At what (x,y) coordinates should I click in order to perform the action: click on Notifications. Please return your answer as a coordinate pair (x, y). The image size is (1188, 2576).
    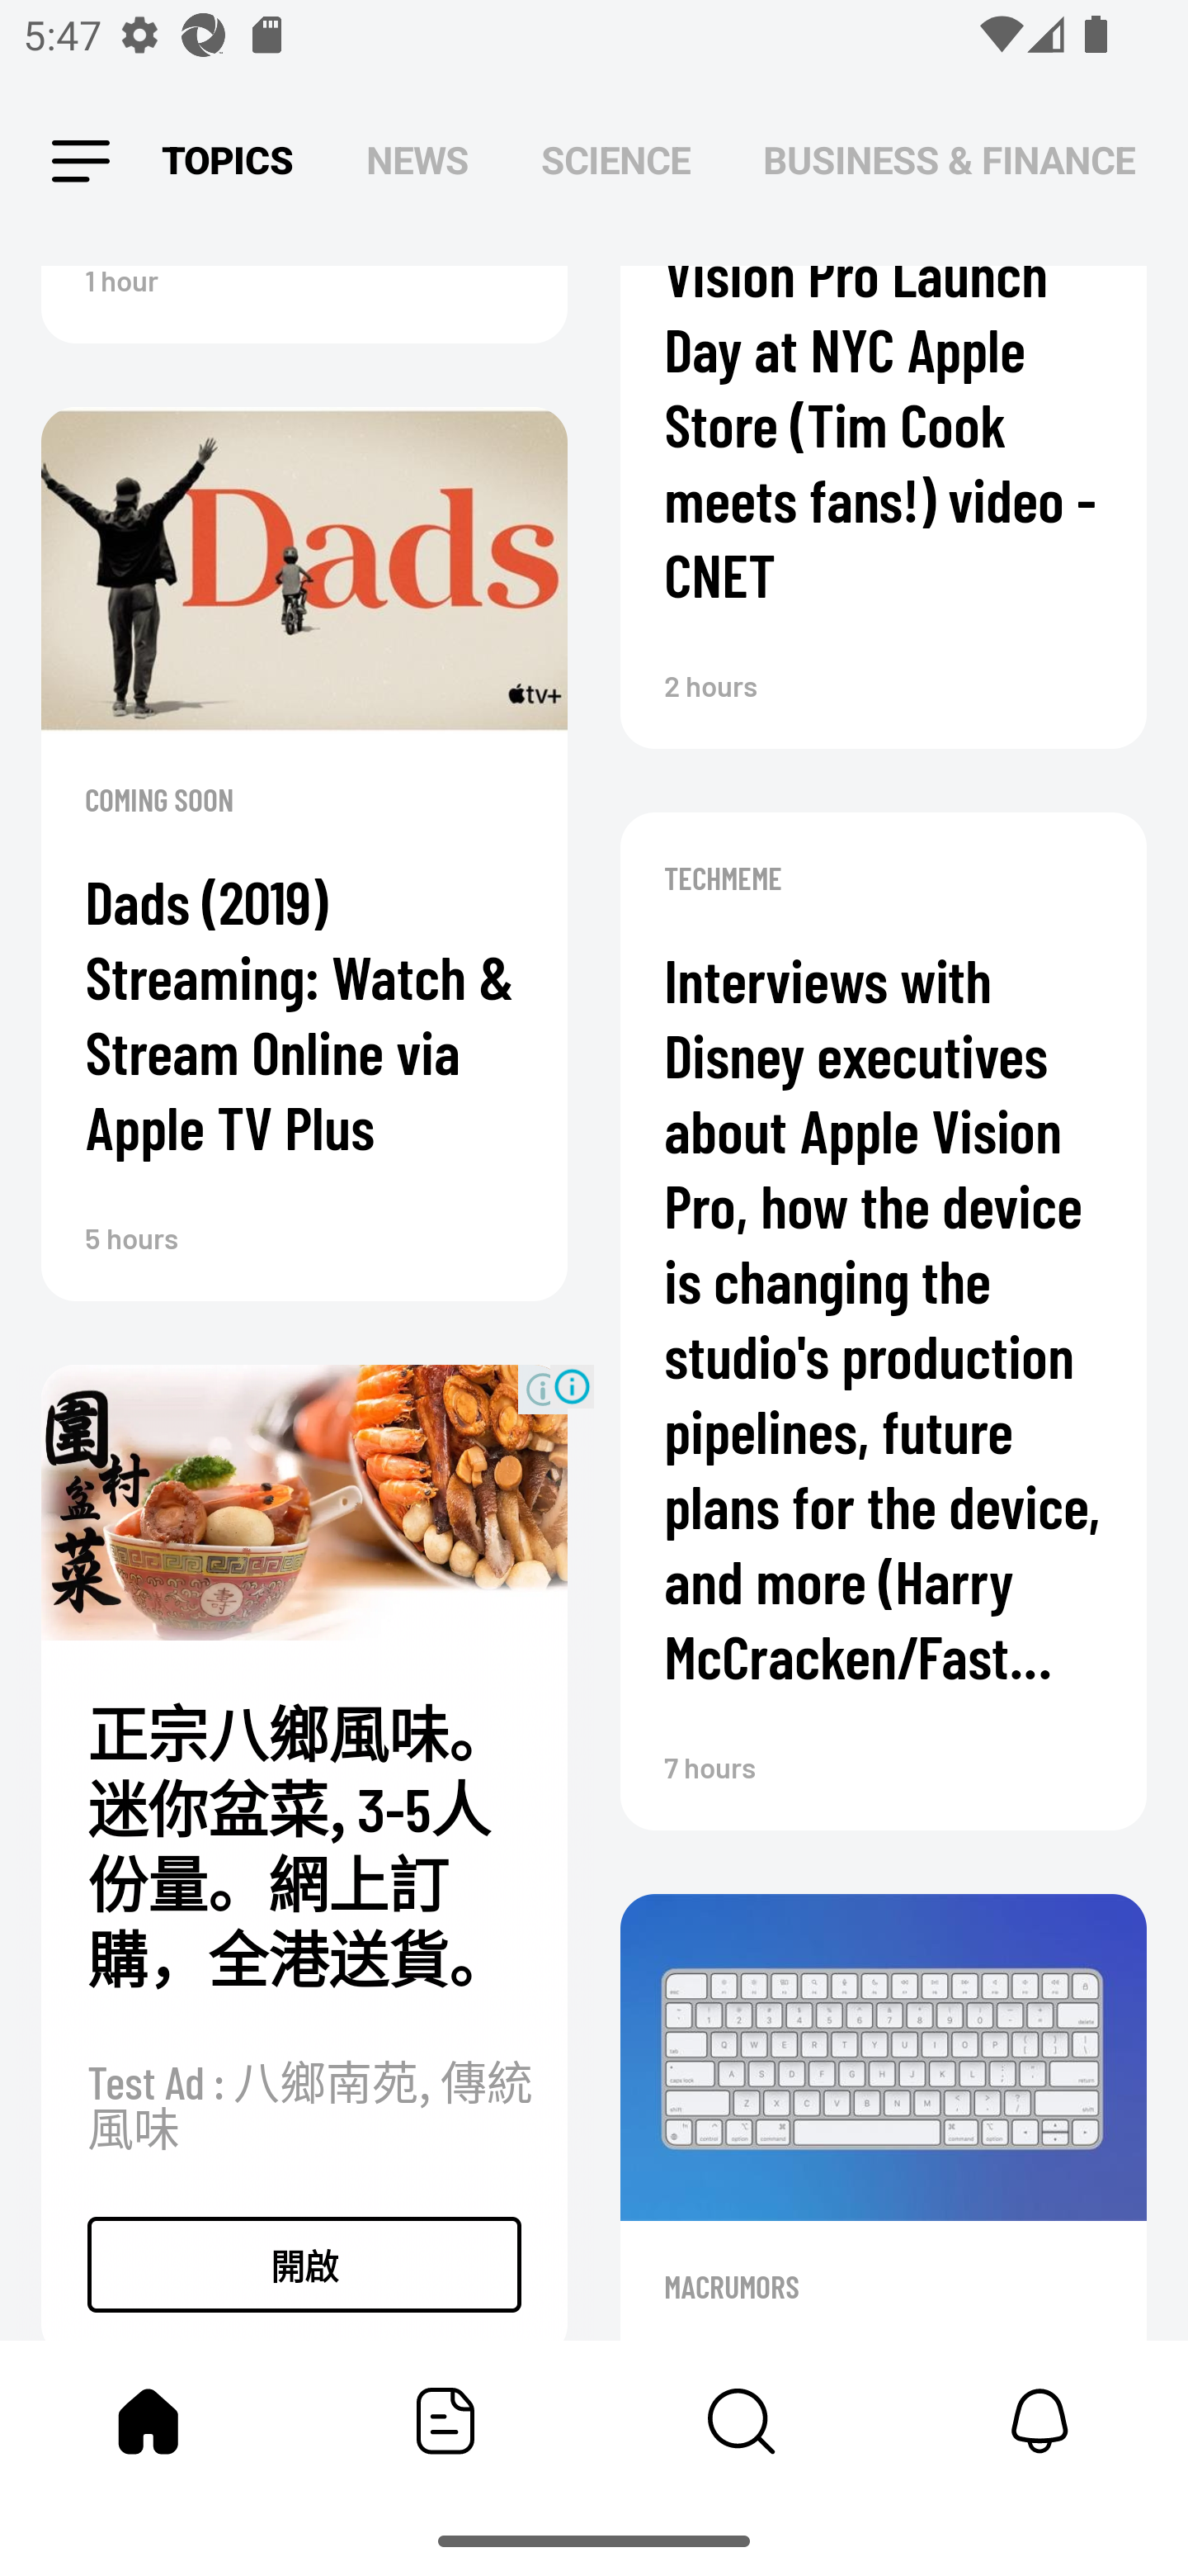
    Looking at the image, I should click on (1039, 2421).